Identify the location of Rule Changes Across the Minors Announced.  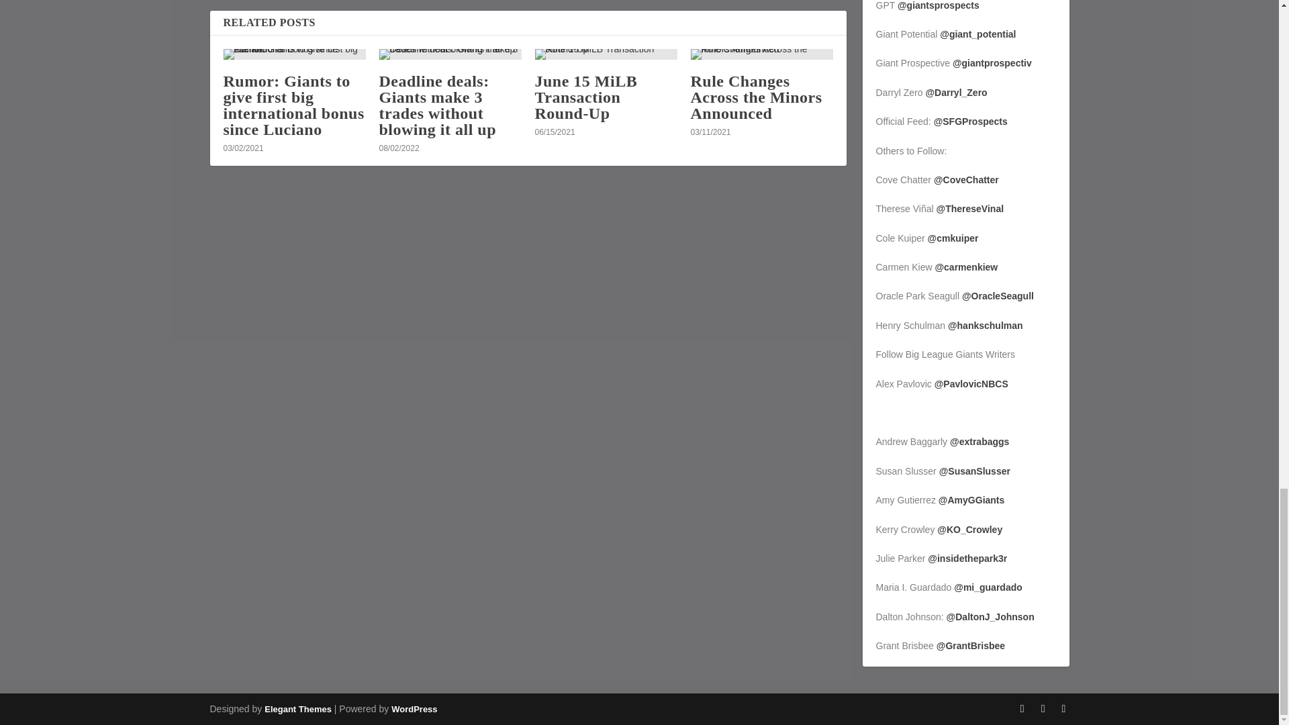
(761, 54).